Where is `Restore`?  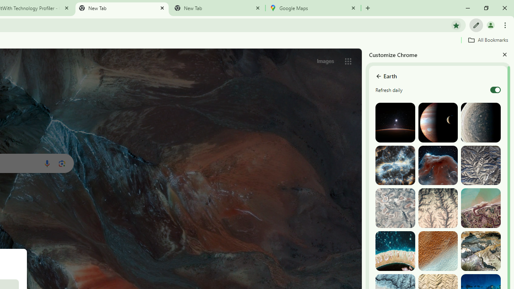
Restore is located at coordinates (486, 8).